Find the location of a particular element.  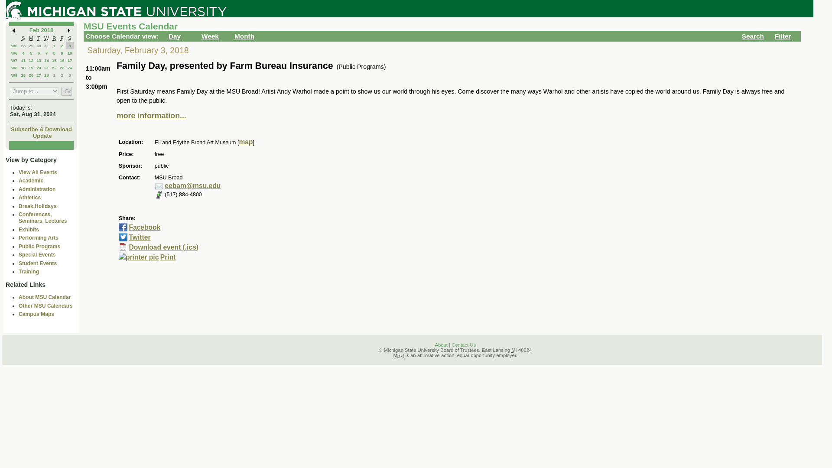

11 is located at coordinates (23, 60).